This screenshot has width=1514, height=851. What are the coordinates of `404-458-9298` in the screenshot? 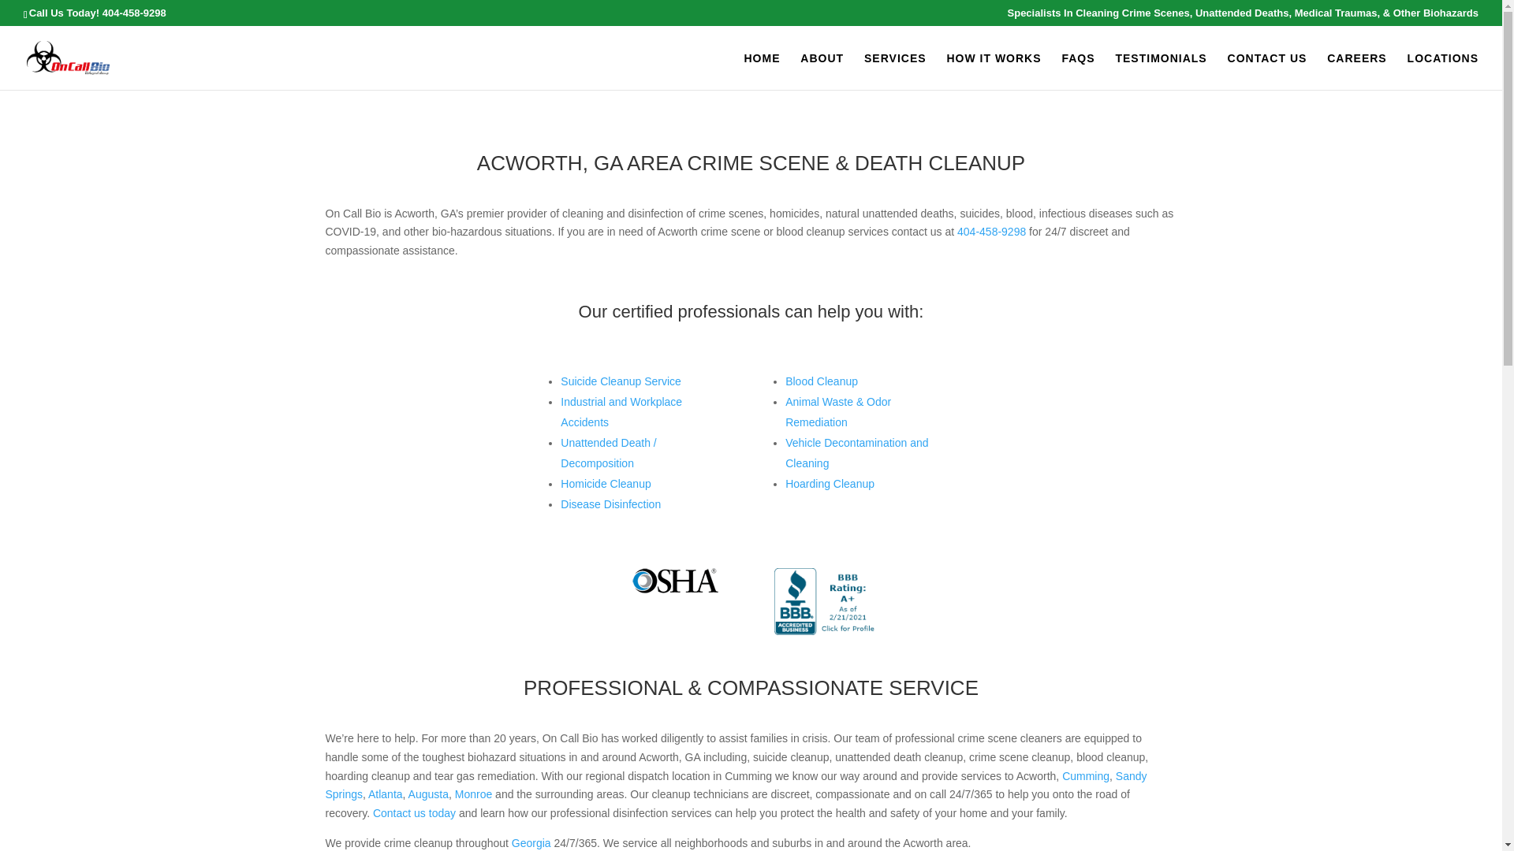 It's located at (134, 13).